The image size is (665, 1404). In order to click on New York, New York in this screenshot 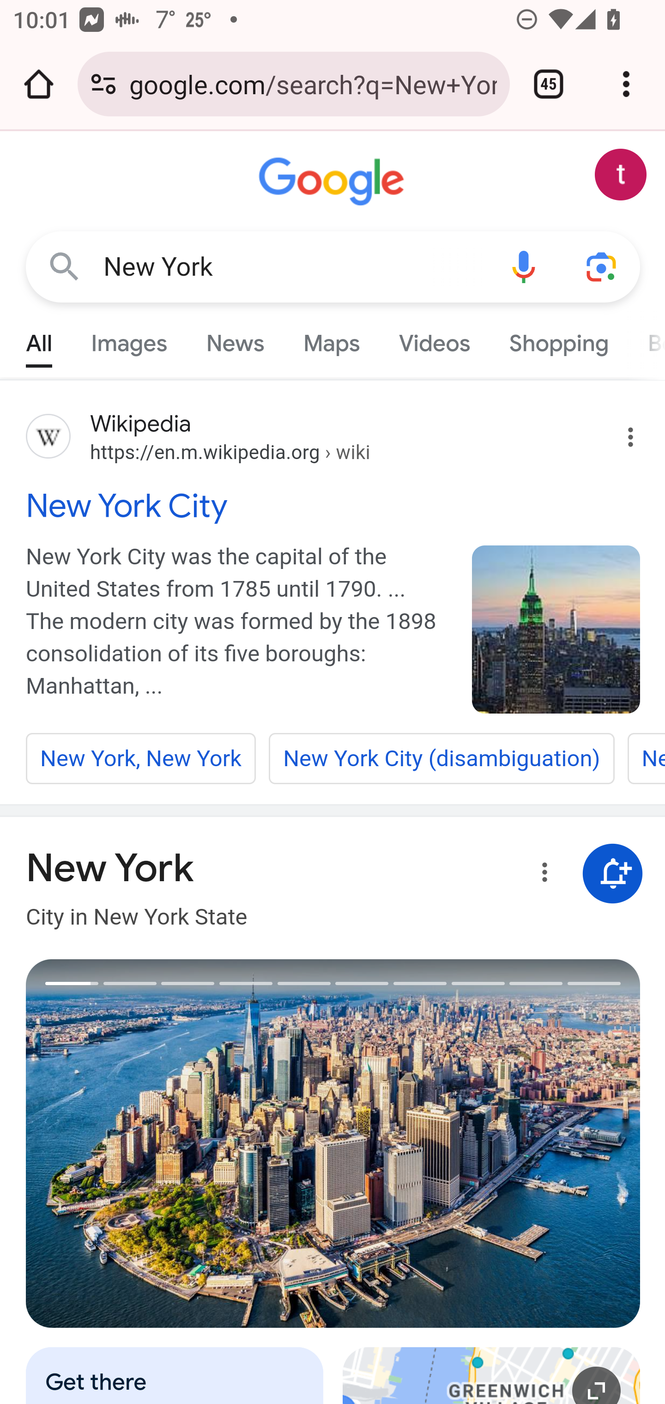, I will do `click(141, 758)`.